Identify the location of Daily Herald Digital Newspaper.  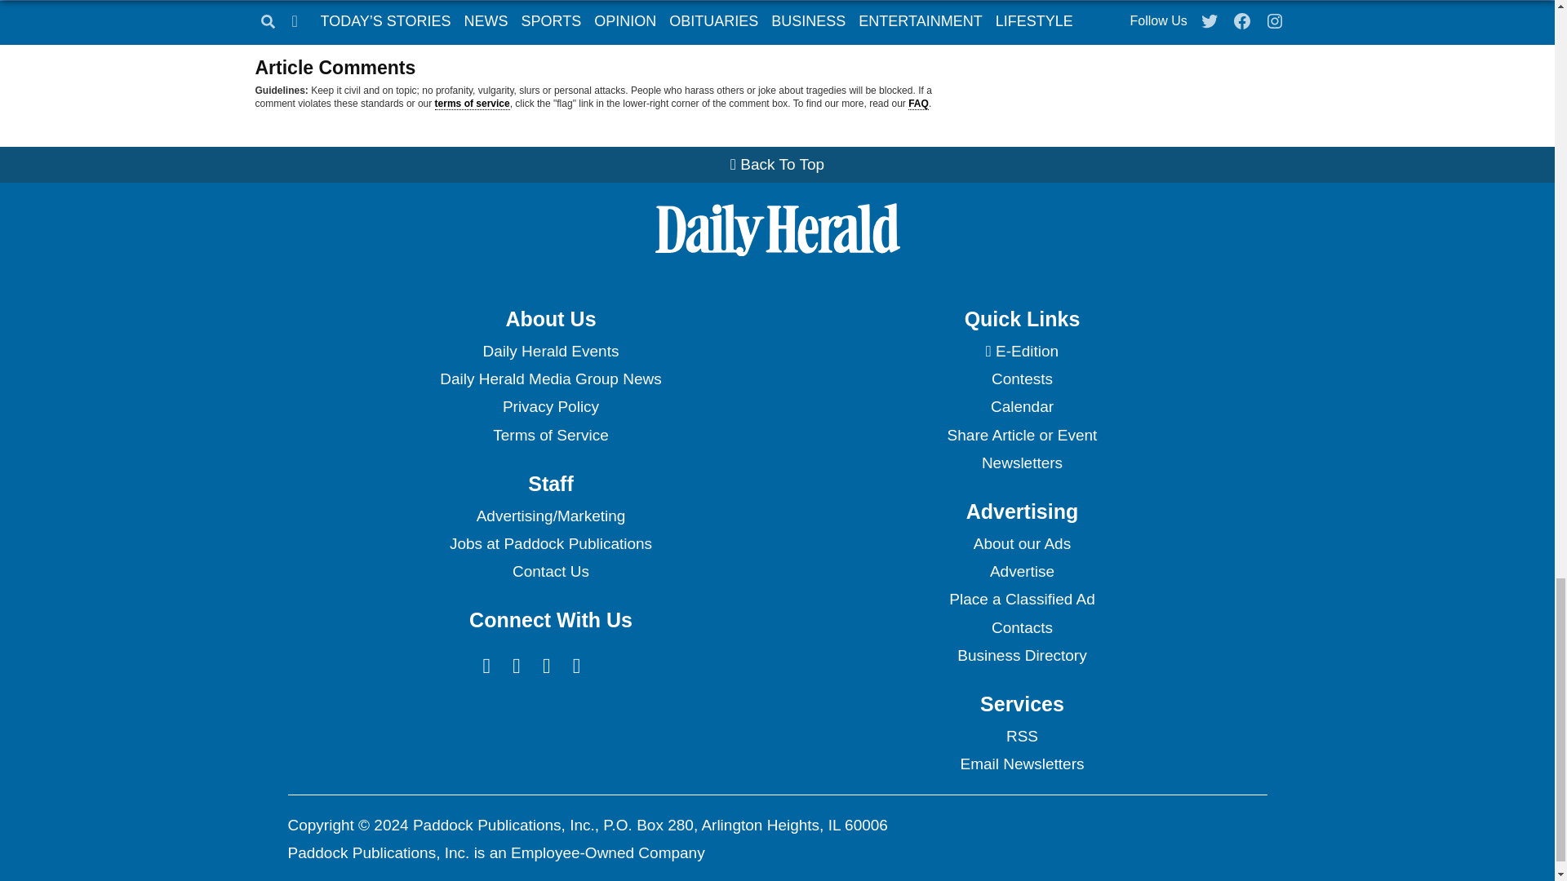
(1022, 351).